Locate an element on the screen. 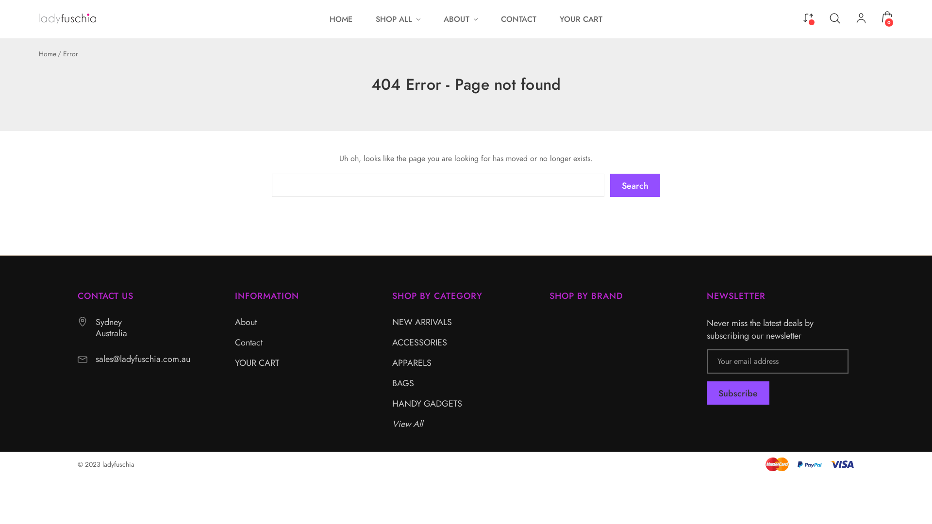  APPARELS is located at coordinates (412, 363).